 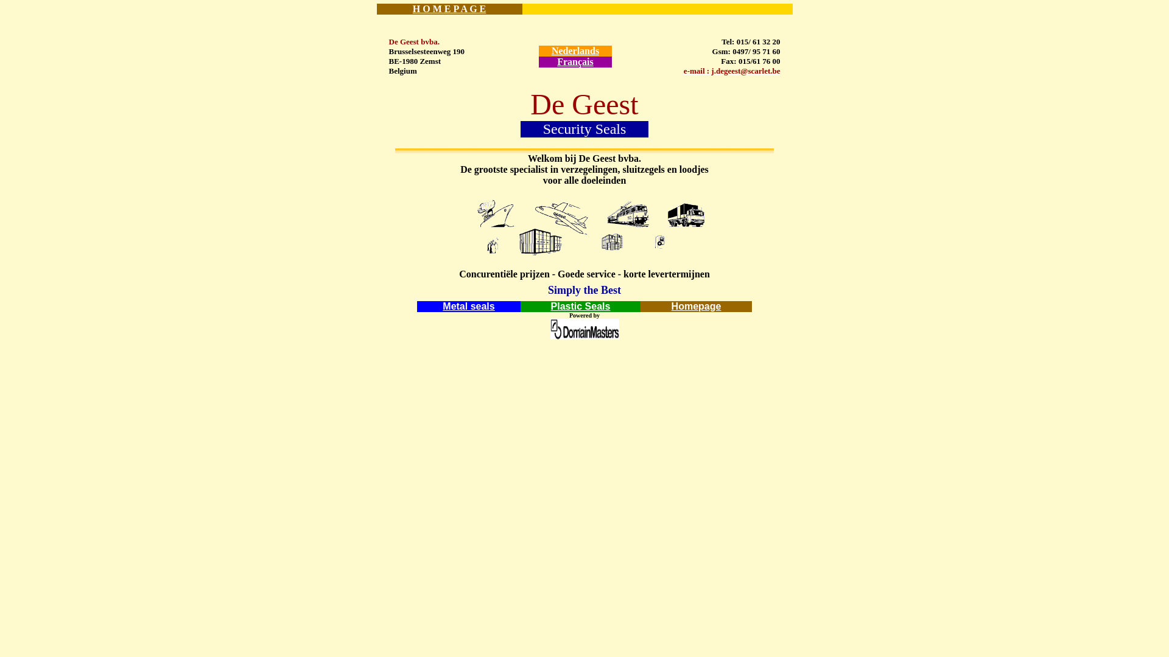 What do you see at coordinates (581, 307) in the screenshot?
I see `Plastic Seals` at bounding box center [581, 307].